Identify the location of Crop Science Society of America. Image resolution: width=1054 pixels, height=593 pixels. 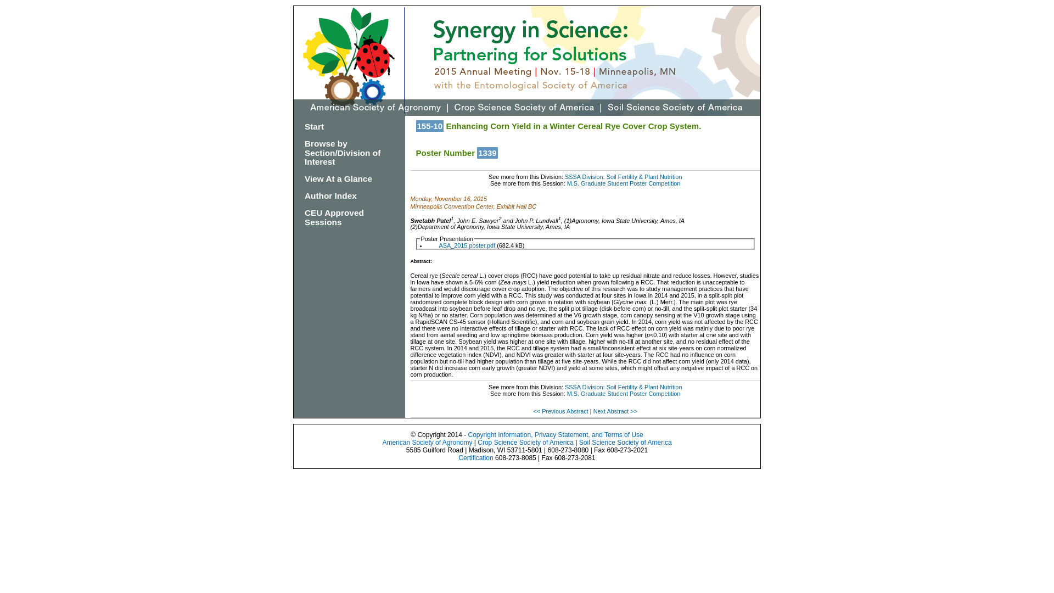
(525, 443).